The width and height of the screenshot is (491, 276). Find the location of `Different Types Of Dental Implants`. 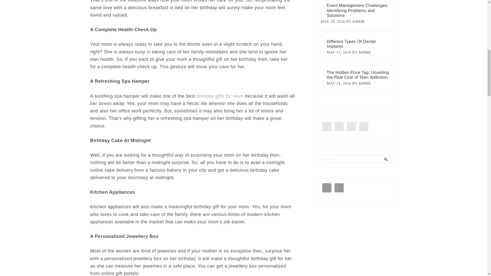

Different Types Of Dental Implants is located at coordinates (351, 44).